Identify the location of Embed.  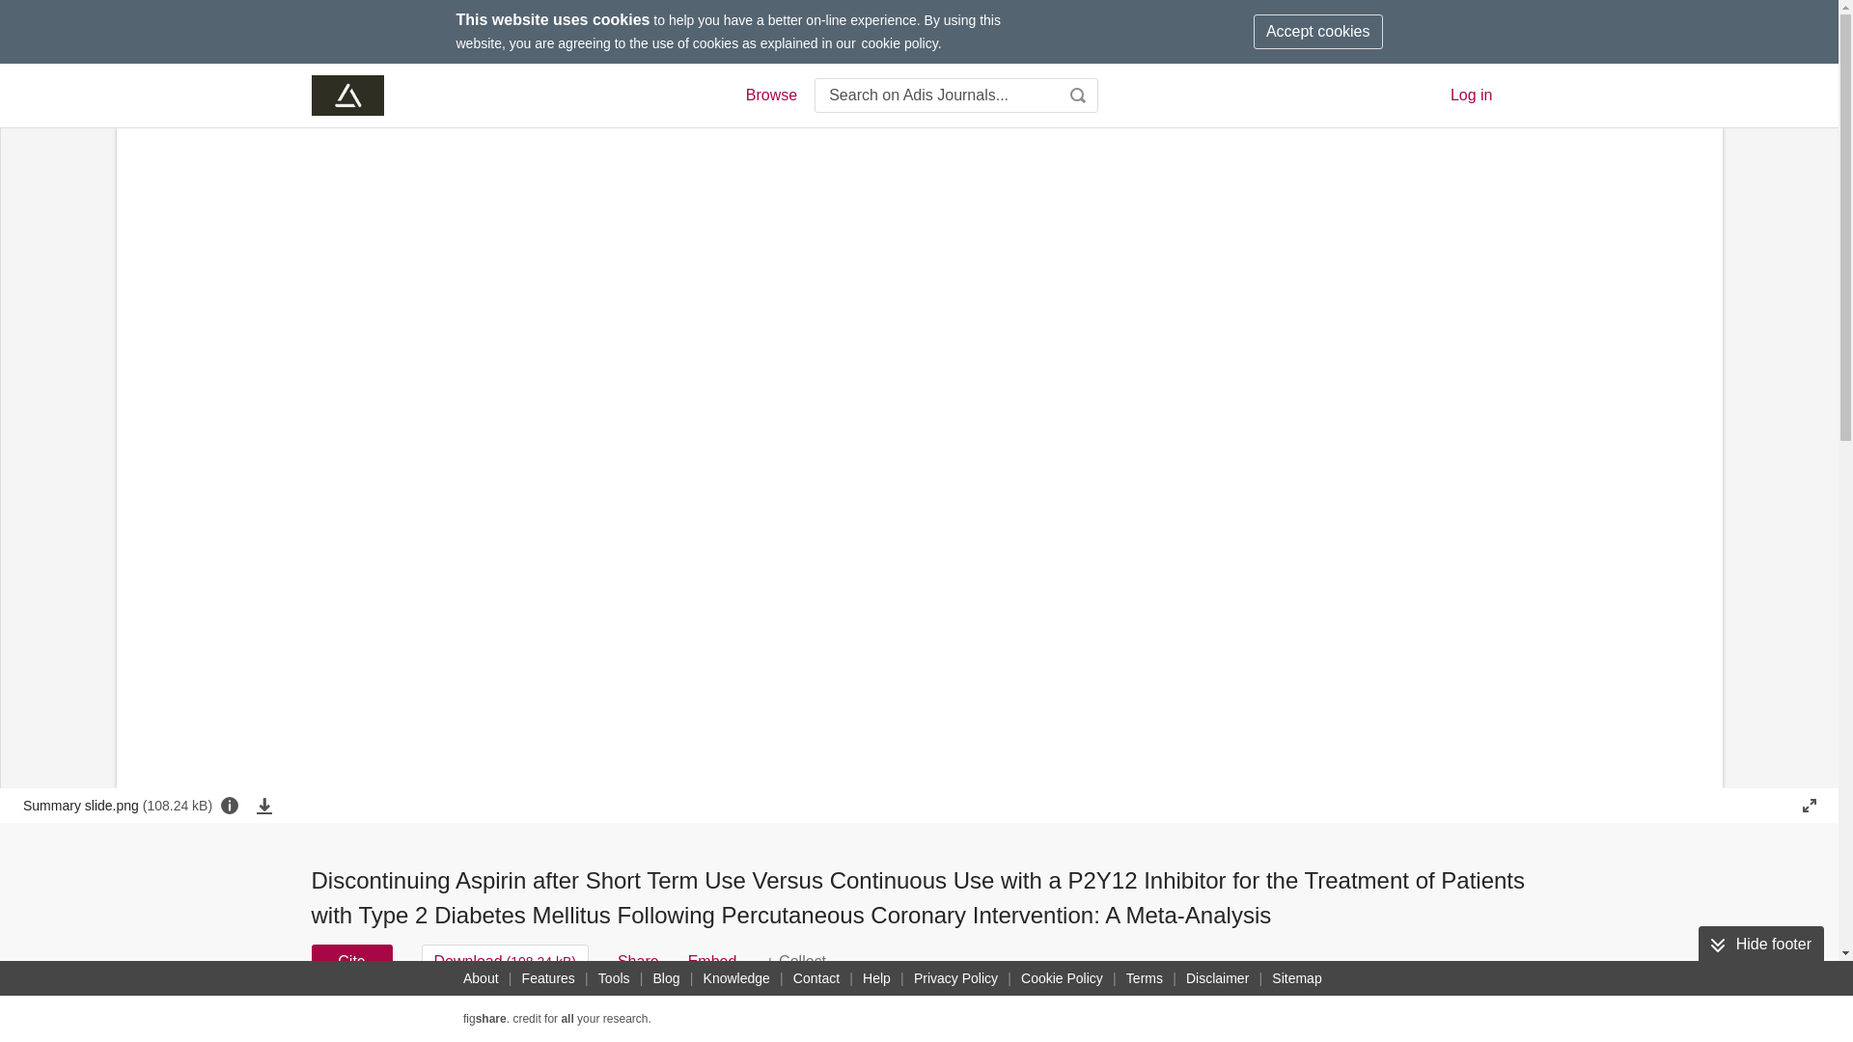
(712, 961).